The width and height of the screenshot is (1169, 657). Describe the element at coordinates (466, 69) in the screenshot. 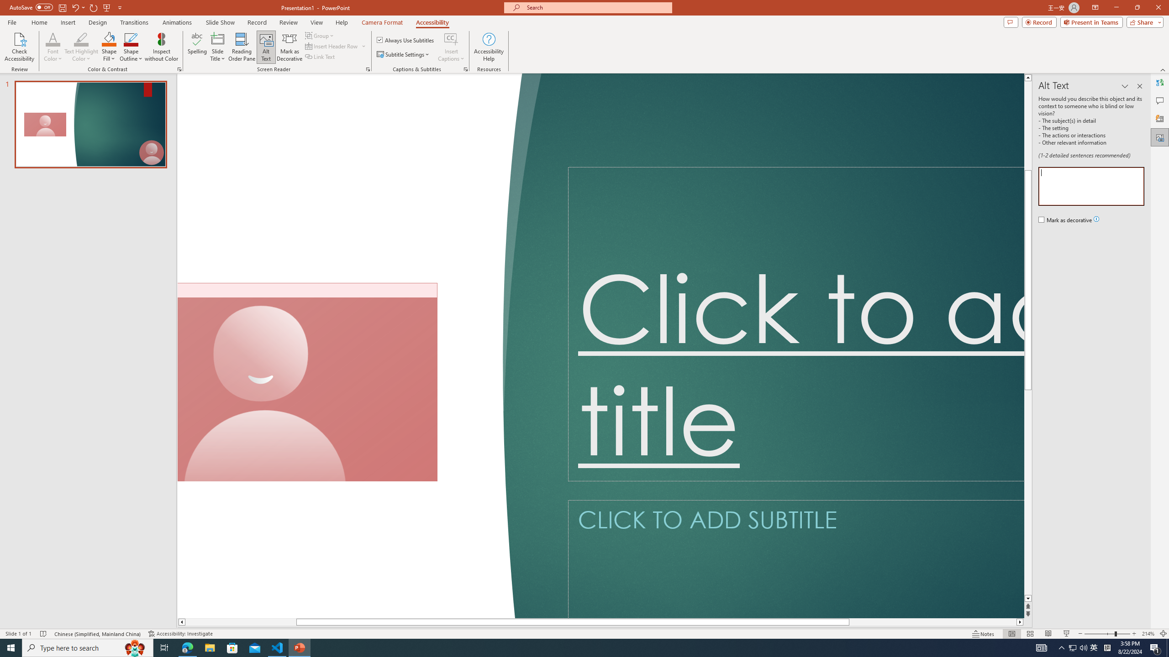

I see `Captions & Subtitles` at that location.